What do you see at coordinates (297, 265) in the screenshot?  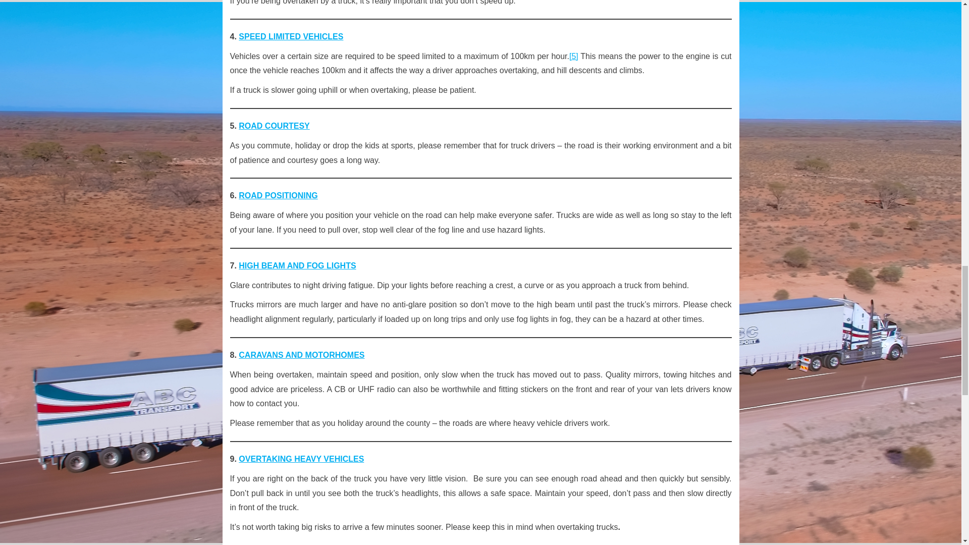 I see `HIGH BEAM AND FOG LIGHTS` at bounding box center [297, 265].